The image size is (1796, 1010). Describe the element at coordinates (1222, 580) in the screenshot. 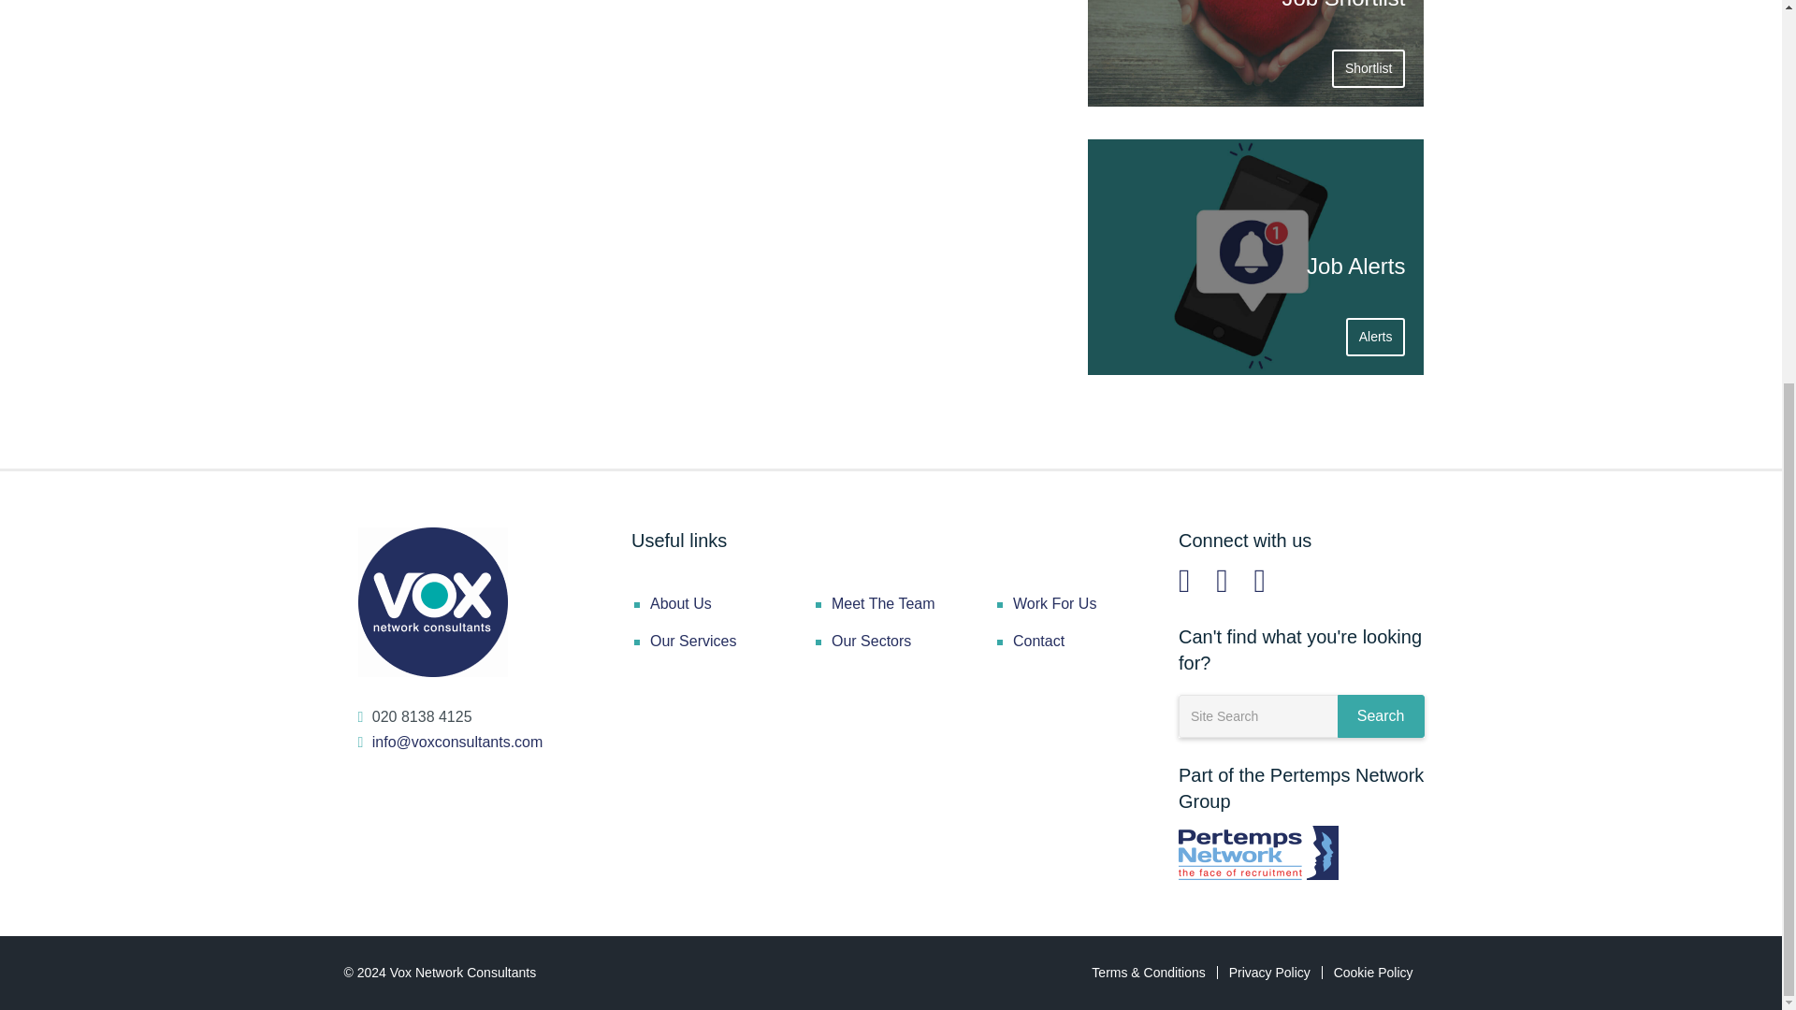

I see `twitter` at that location.